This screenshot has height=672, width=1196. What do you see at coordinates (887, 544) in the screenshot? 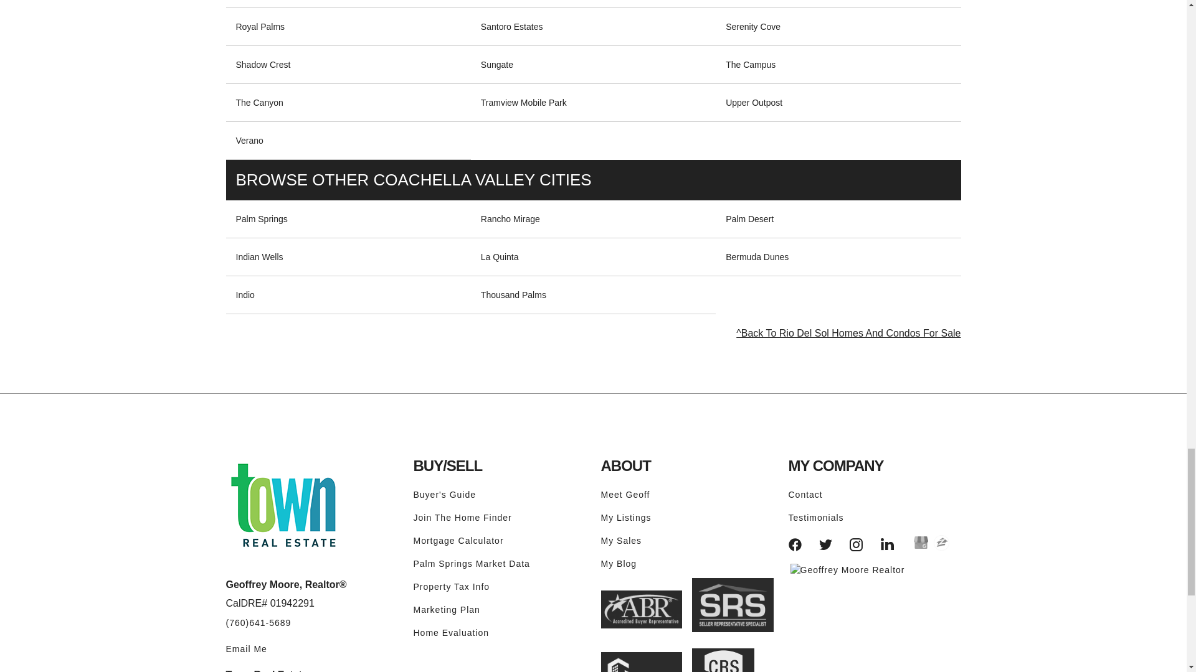
I see `LinkedIn` at bounding box center [887, 544].